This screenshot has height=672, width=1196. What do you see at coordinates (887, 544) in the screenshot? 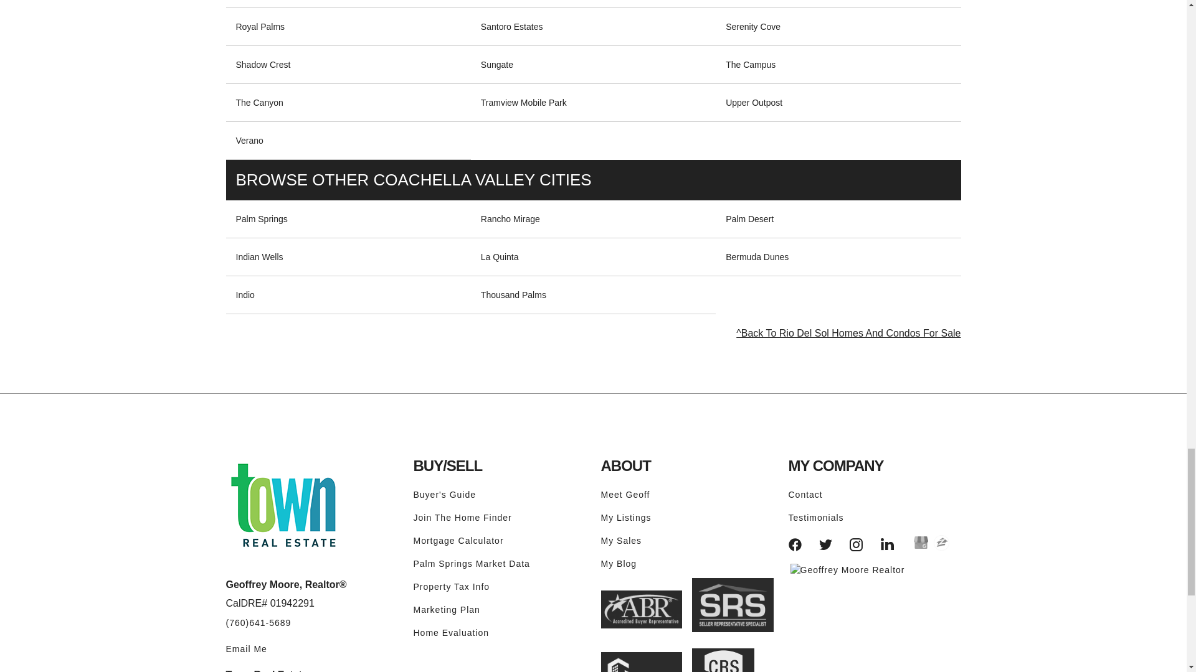
I see `LinkedIn` at bounding box center [887, 544].